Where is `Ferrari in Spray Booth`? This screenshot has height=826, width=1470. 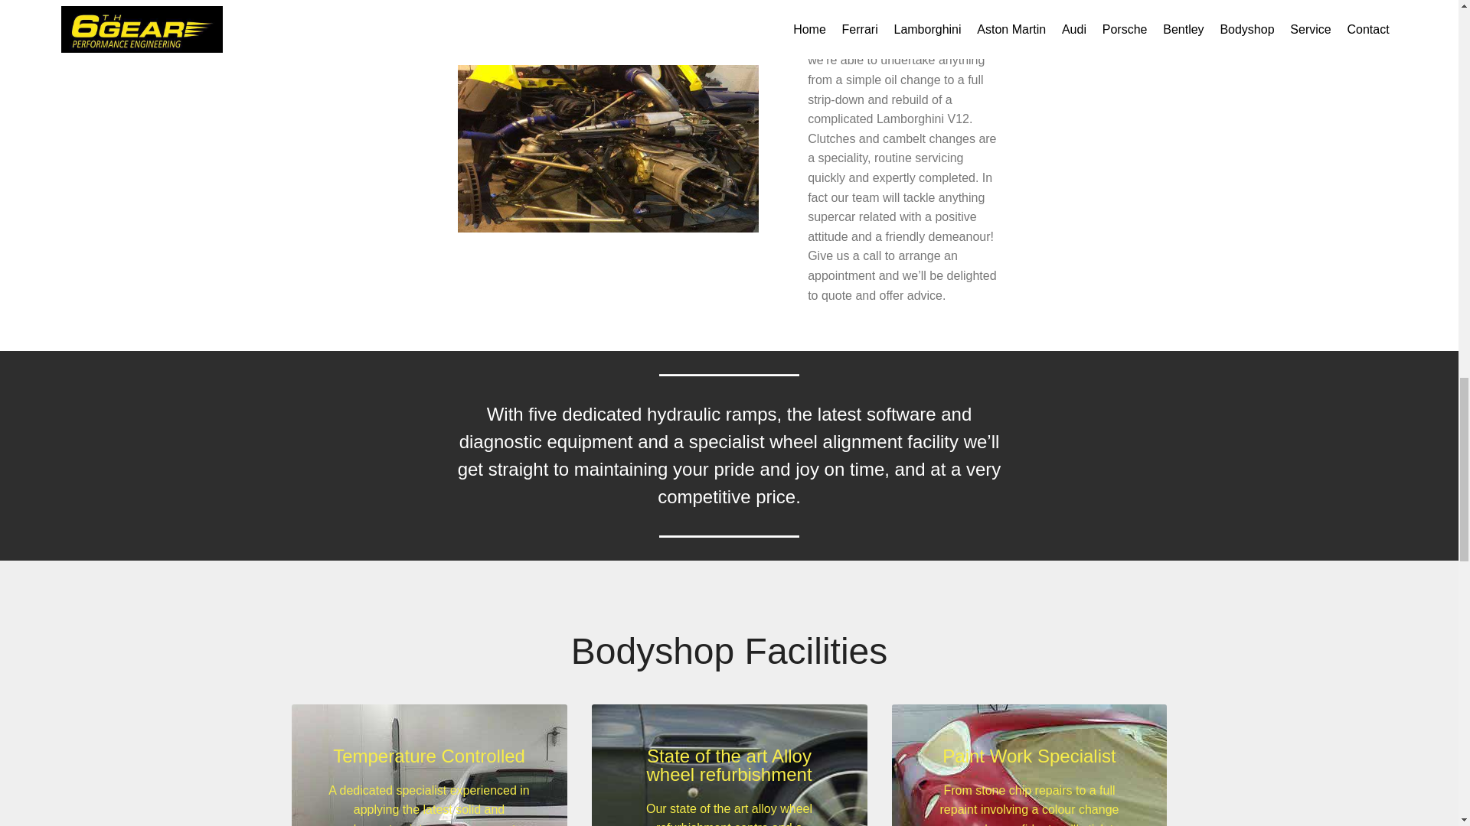
Ferrari in Spray Booth is located at coordinates (1121, 765).